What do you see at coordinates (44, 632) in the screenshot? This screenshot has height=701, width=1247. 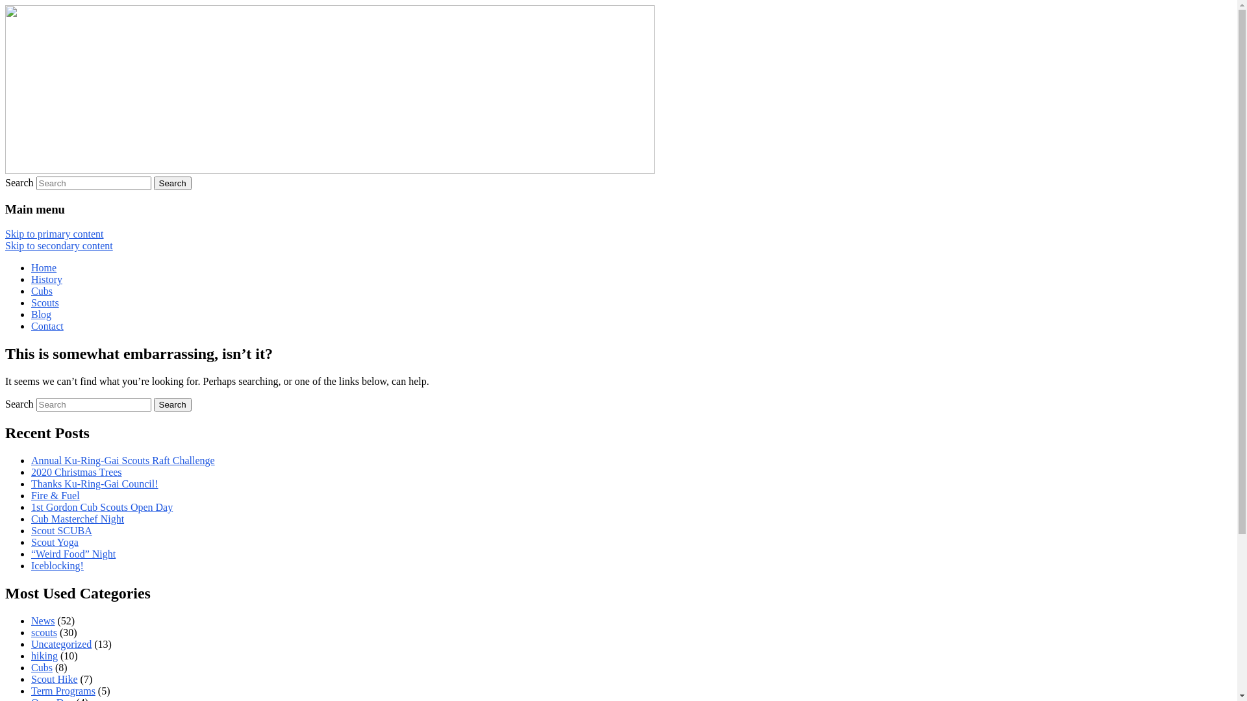 I see `scouts` at bounding box center [44, 632].